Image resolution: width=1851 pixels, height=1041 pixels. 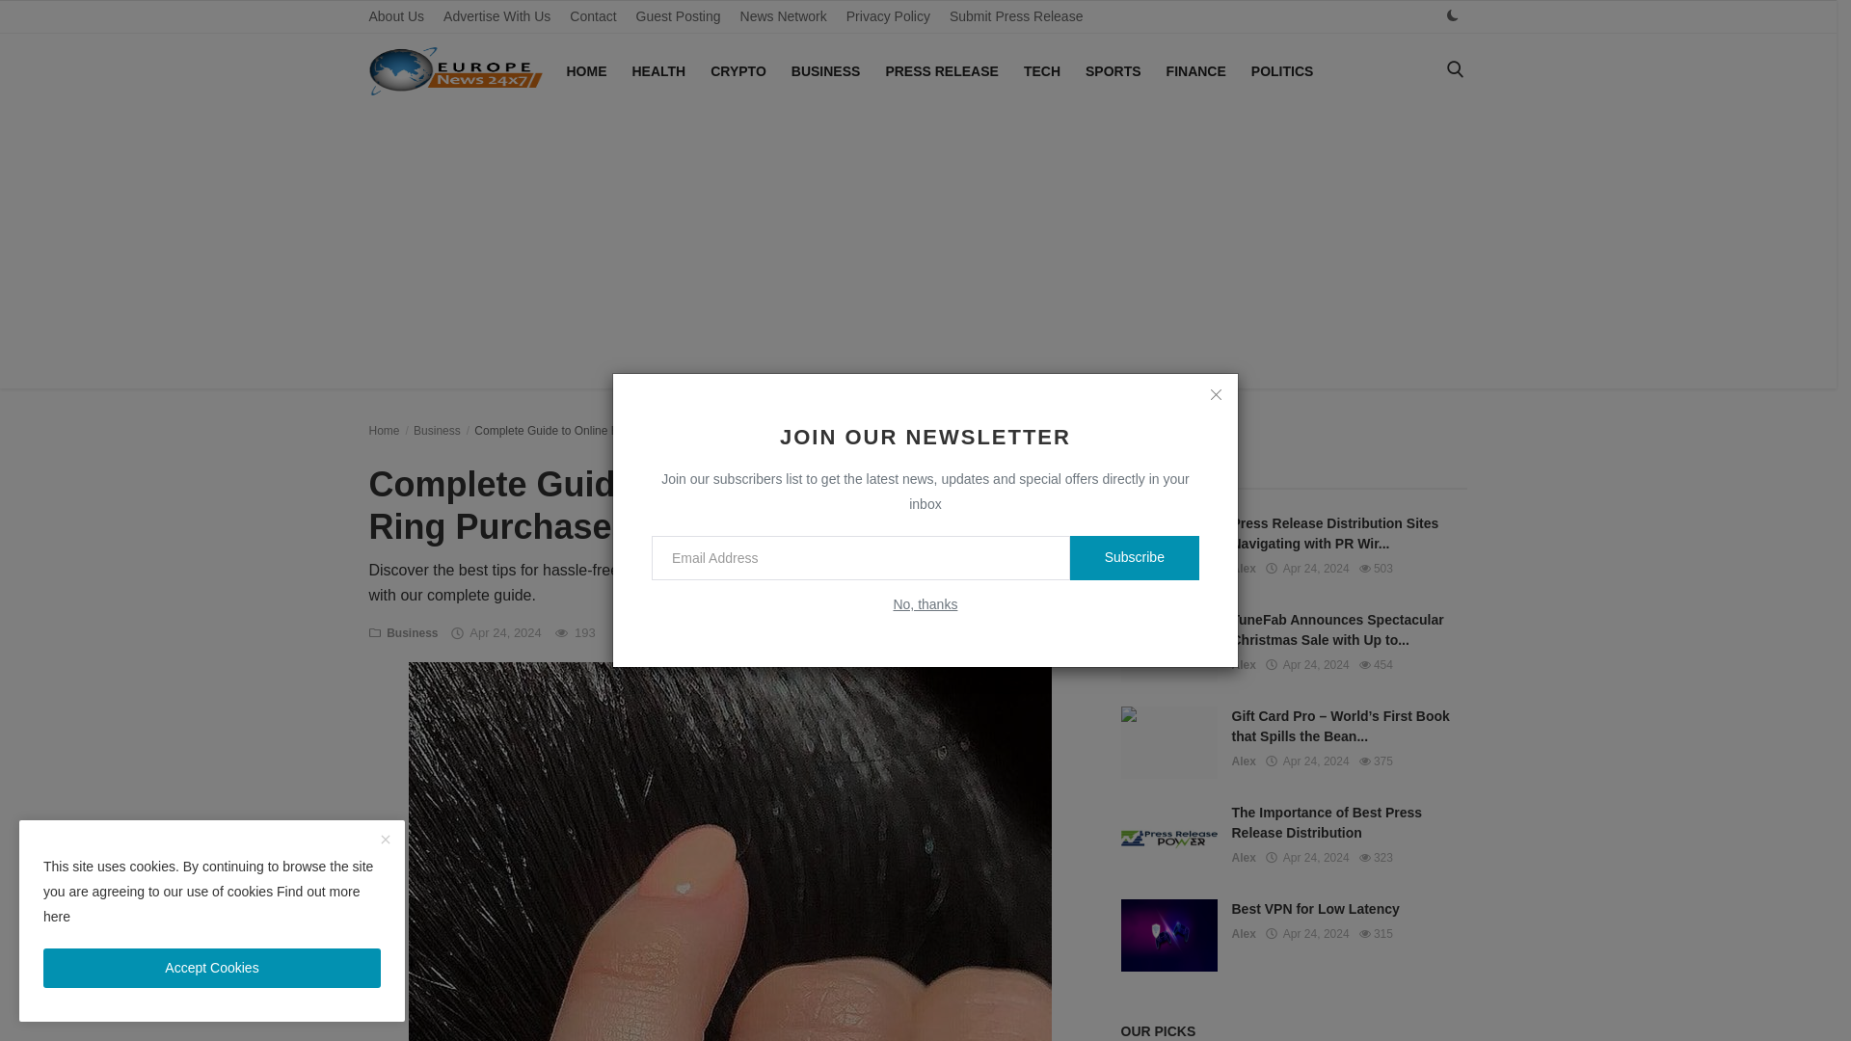 I want to click on PRESS RELEASE, so click(x=941, y=71).